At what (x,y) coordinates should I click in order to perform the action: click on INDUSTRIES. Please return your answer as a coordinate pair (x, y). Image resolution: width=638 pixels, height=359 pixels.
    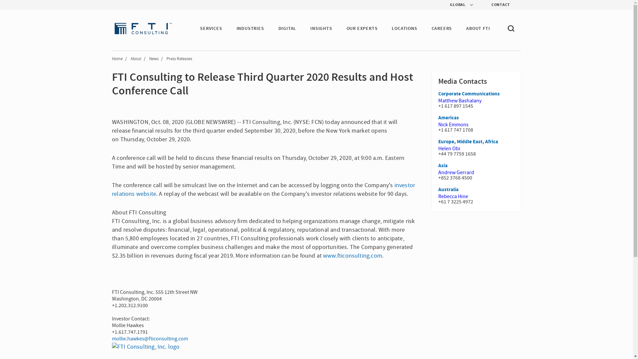
    Looking at the image, I should click on (250, 29).